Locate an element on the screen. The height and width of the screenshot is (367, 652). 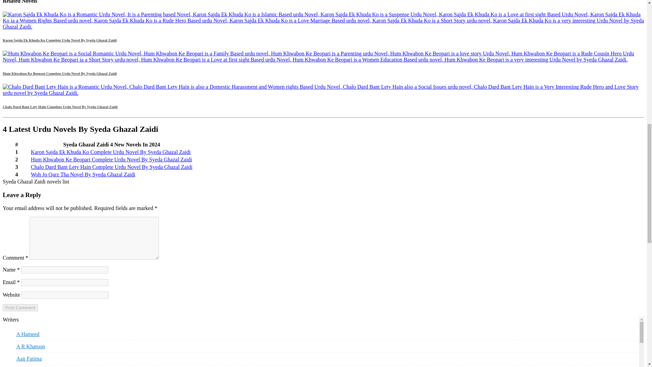
A R Khatoon is located at coordinates (31, 346).